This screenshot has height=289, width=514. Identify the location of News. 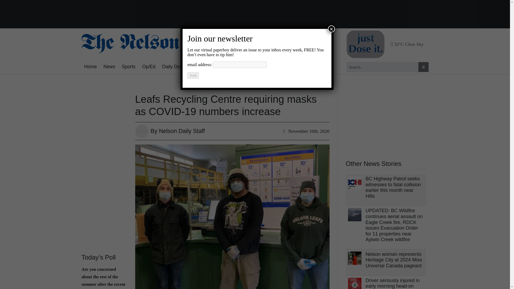
(109, 67).